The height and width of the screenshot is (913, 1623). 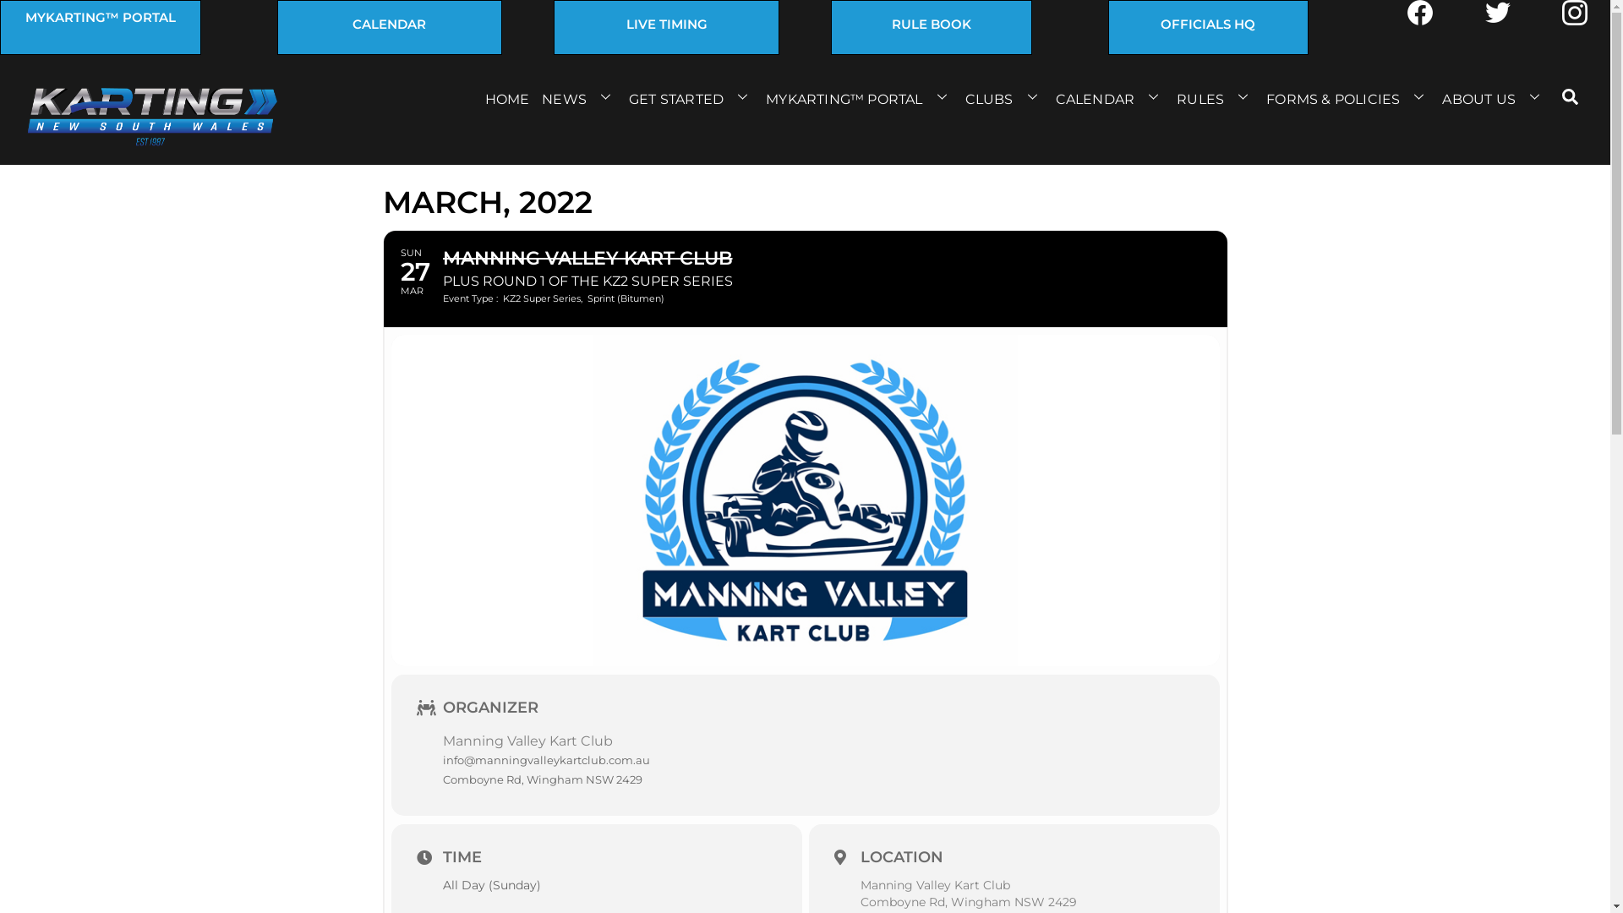 I want to click on CALENDAR, so click(x=1112, y=96).